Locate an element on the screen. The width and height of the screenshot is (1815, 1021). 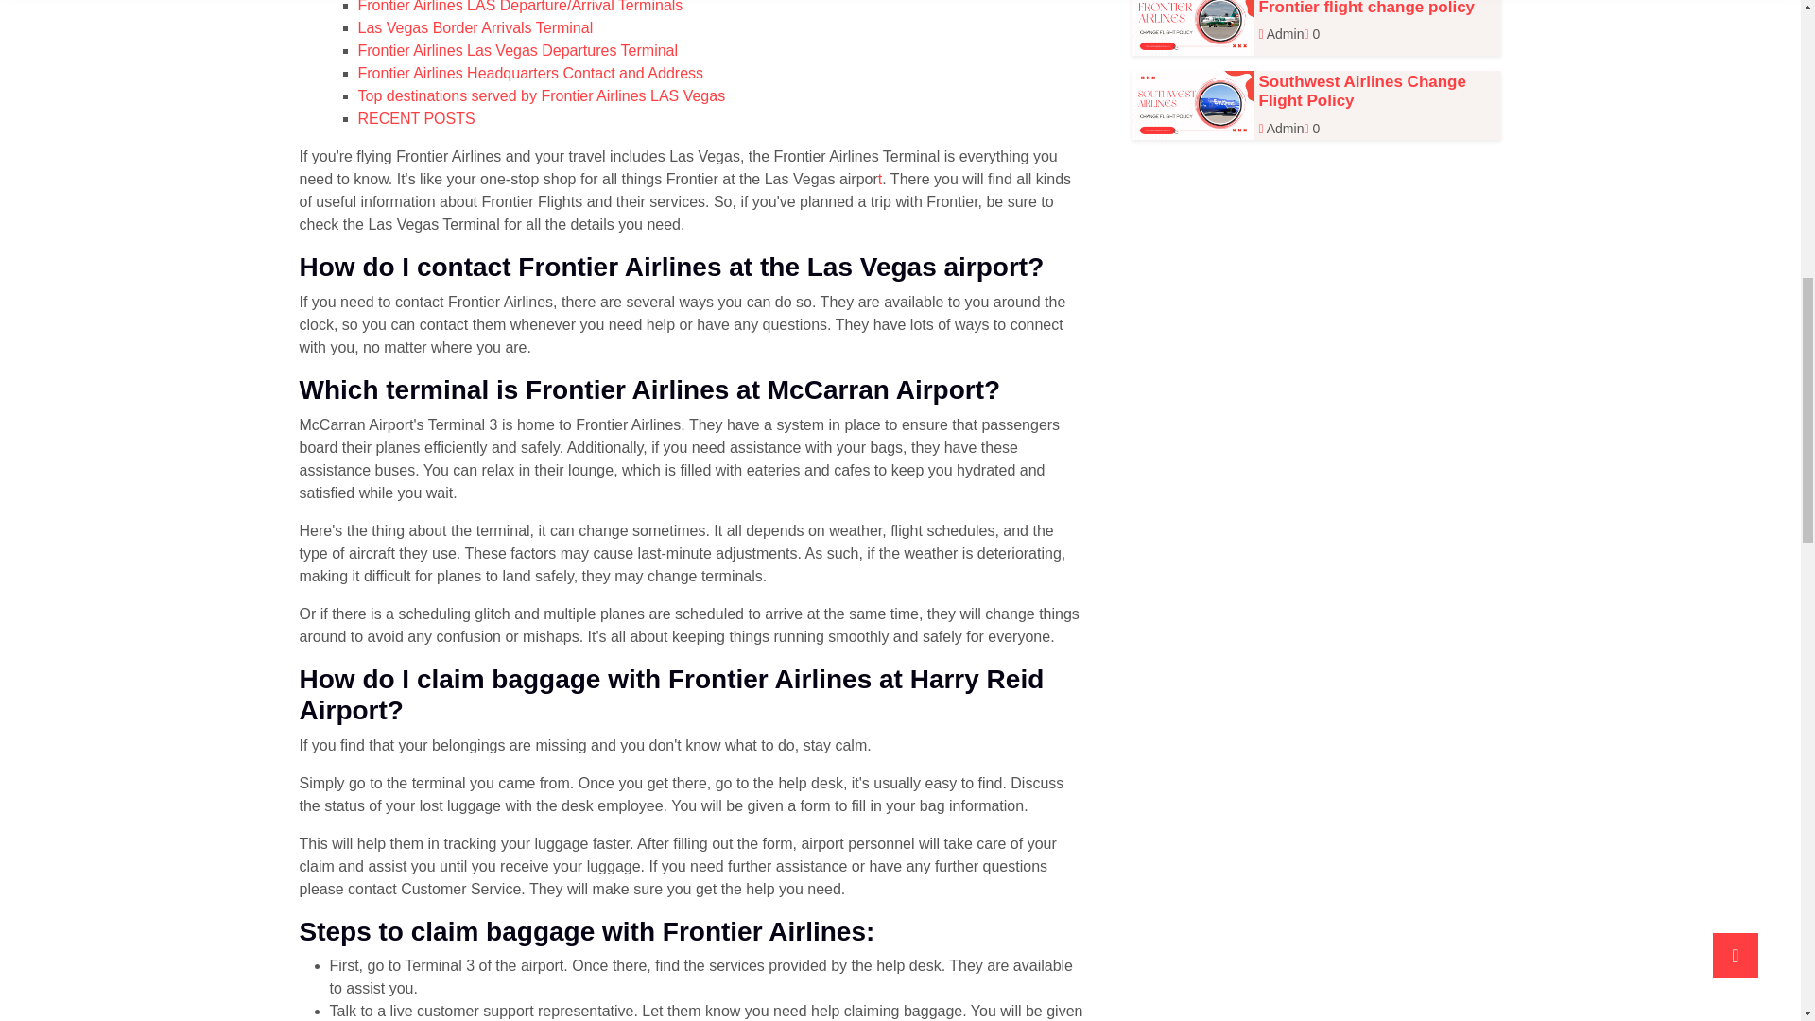
Frontier Airlines Las Vegas Departures Terminal is located at coordinates (517, 50).